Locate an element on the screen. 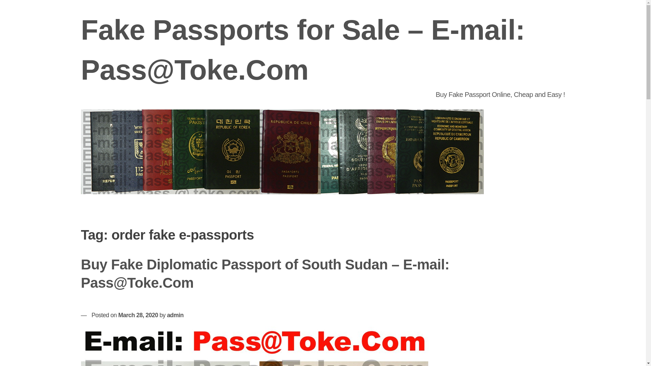  March 28, 2020 is located at coordinates (138, 315).